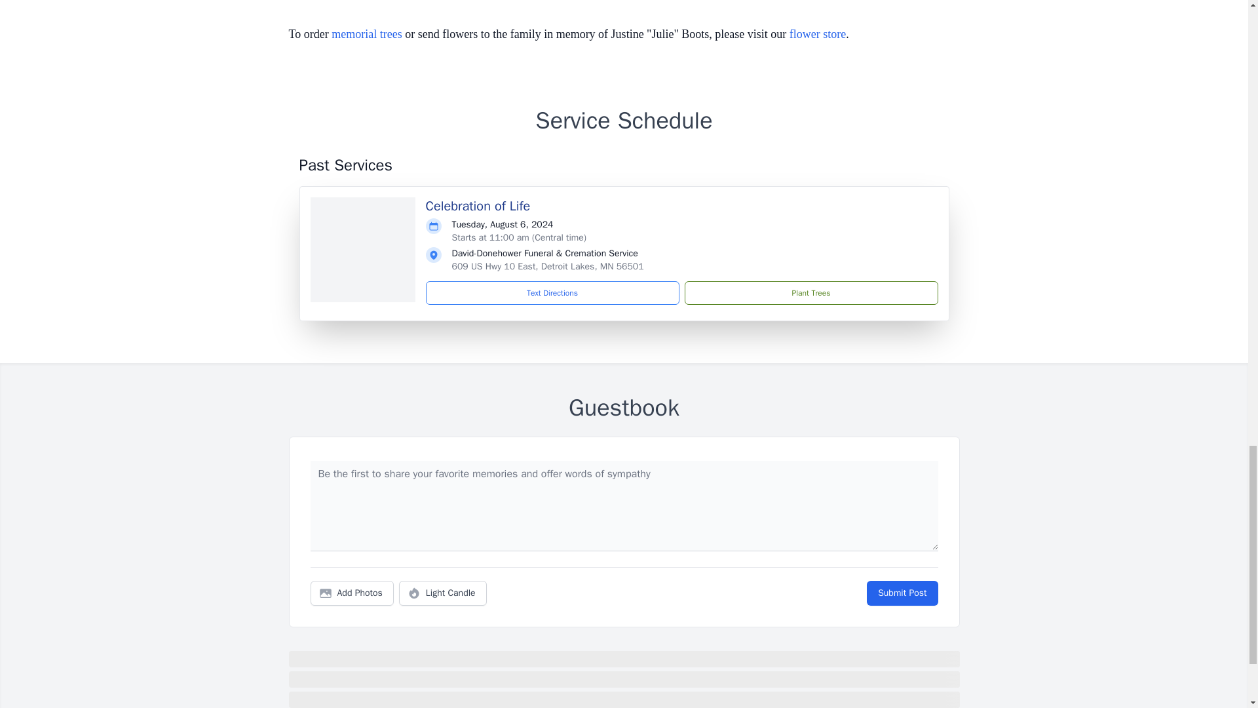  I want to click on Add Photos, so click(352, 593).